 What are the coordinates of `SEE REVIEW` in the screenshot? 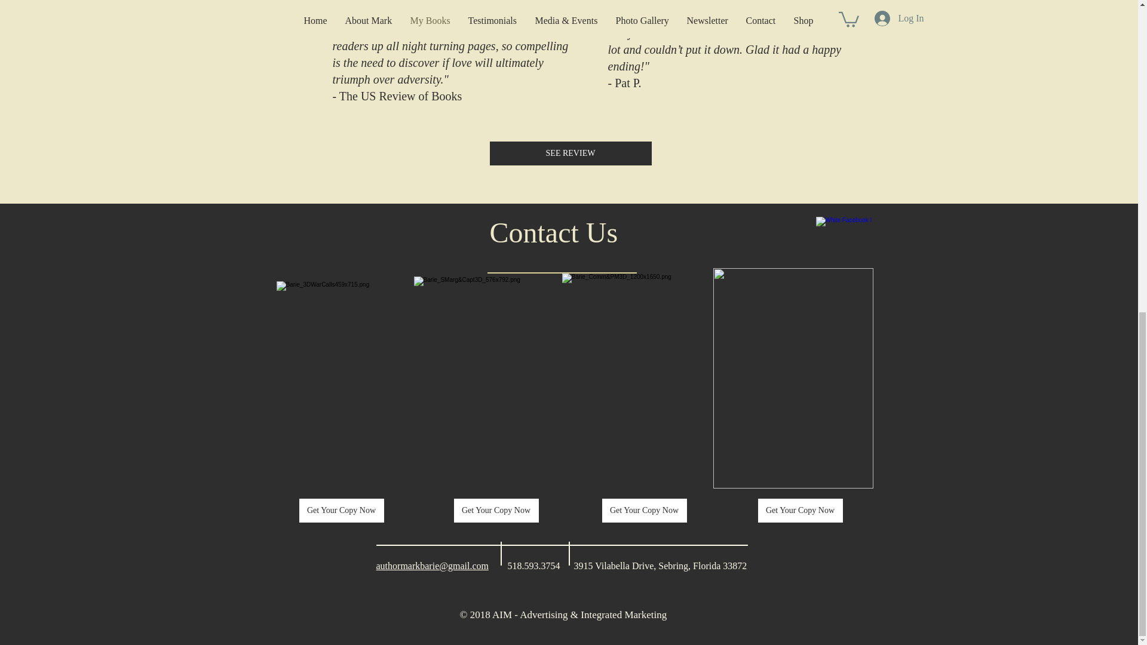 It's located at (570, 153).